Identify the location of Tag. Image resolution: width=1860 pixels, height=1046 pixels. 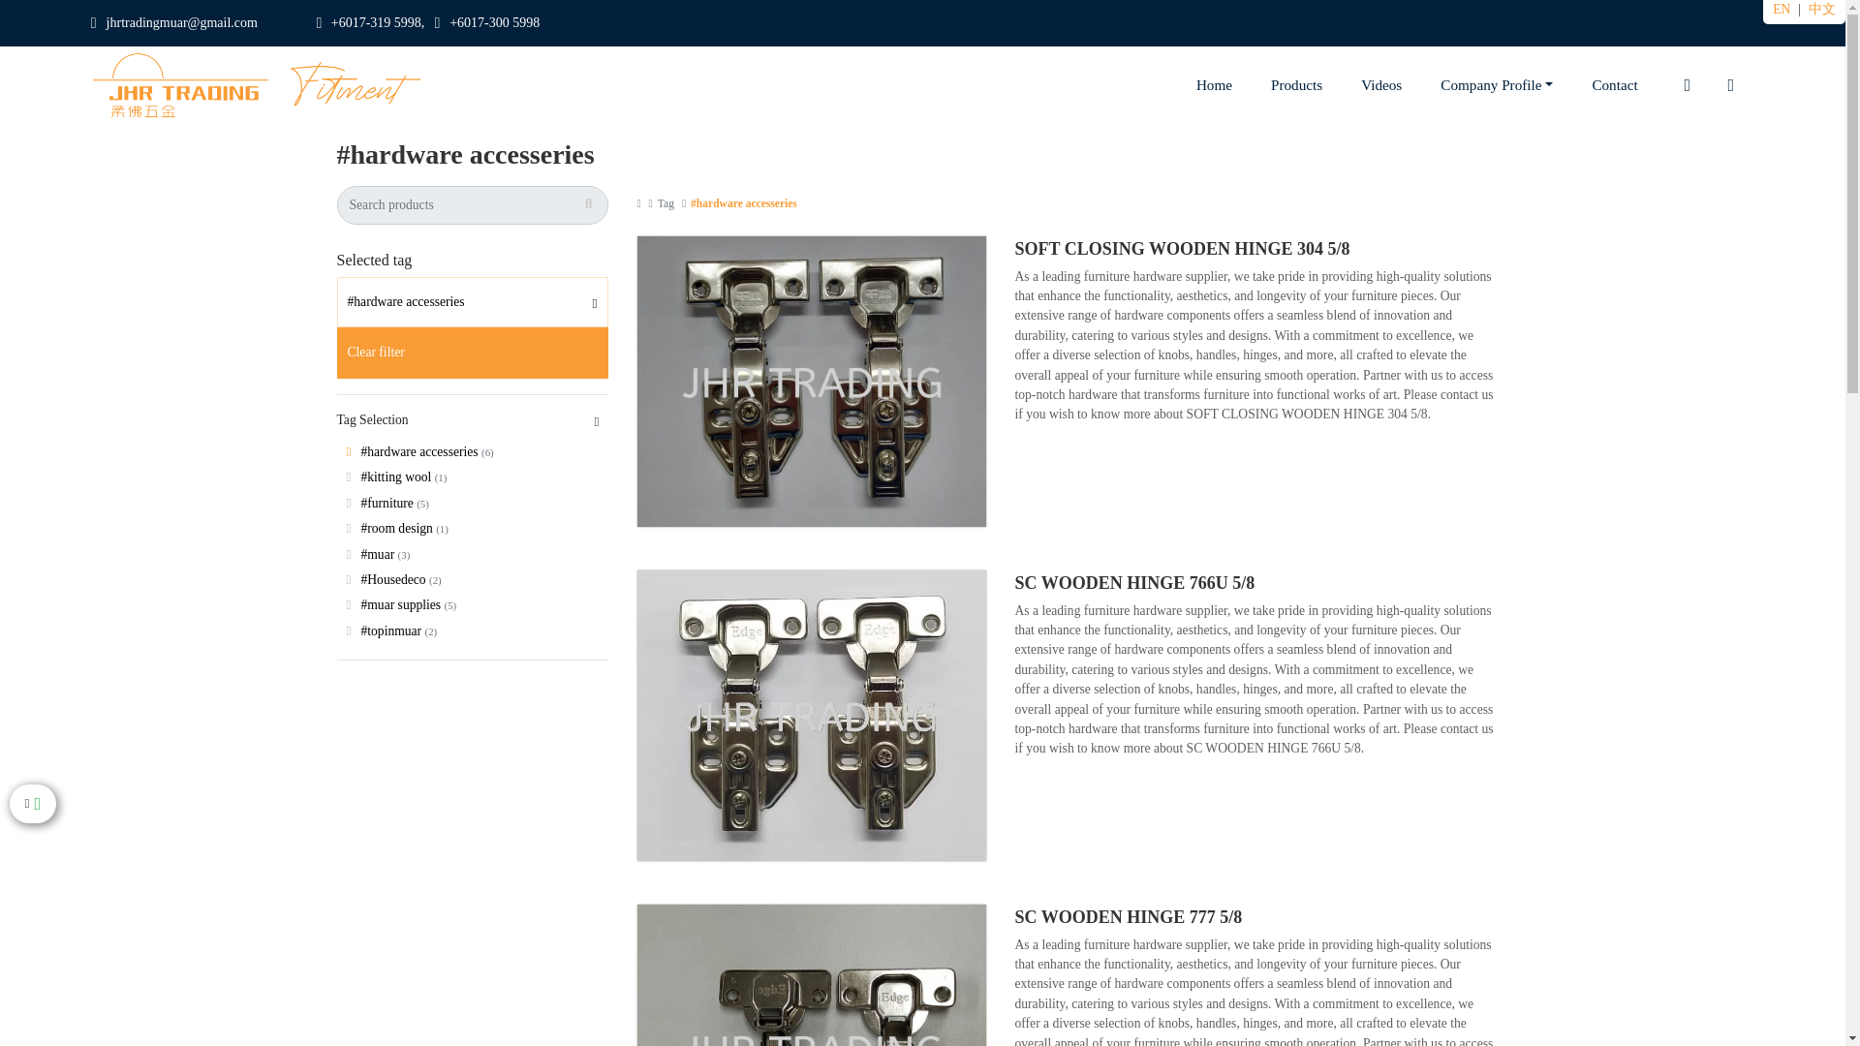
(666, 203).